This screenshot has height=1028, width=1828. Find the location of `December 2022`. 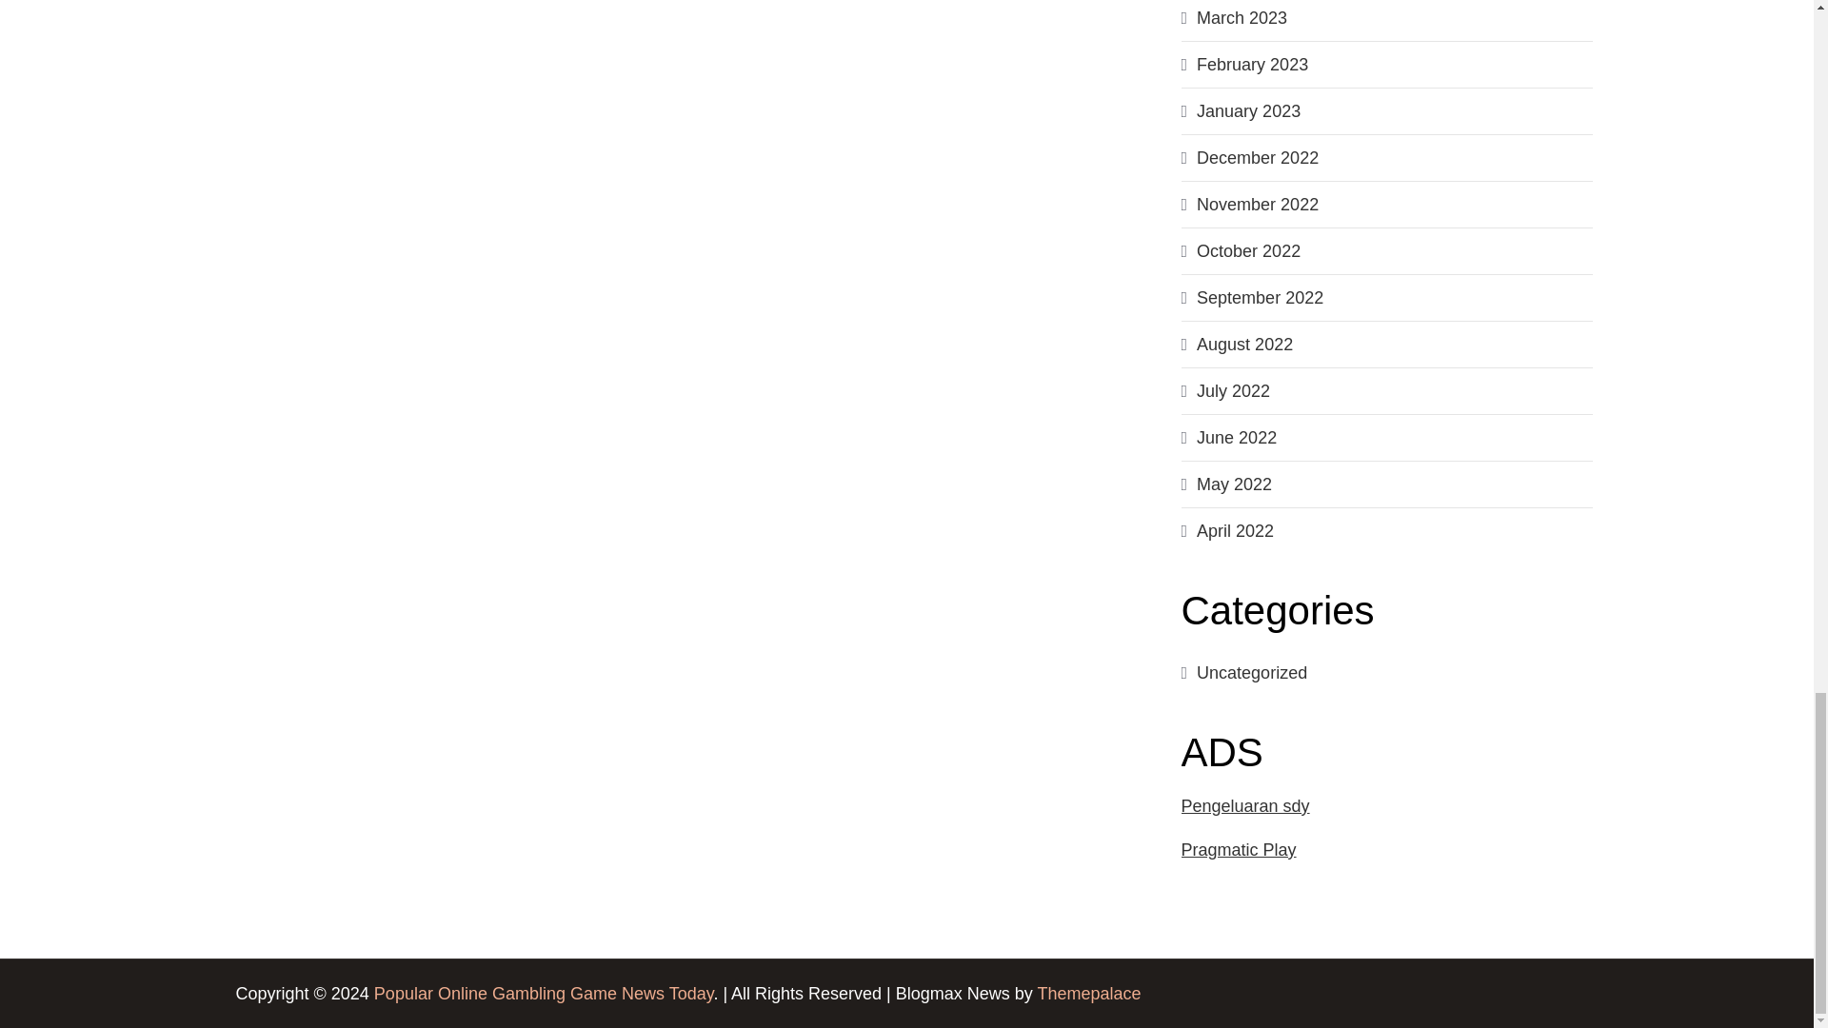

December 2022 is located at coordinates (1257, 158).